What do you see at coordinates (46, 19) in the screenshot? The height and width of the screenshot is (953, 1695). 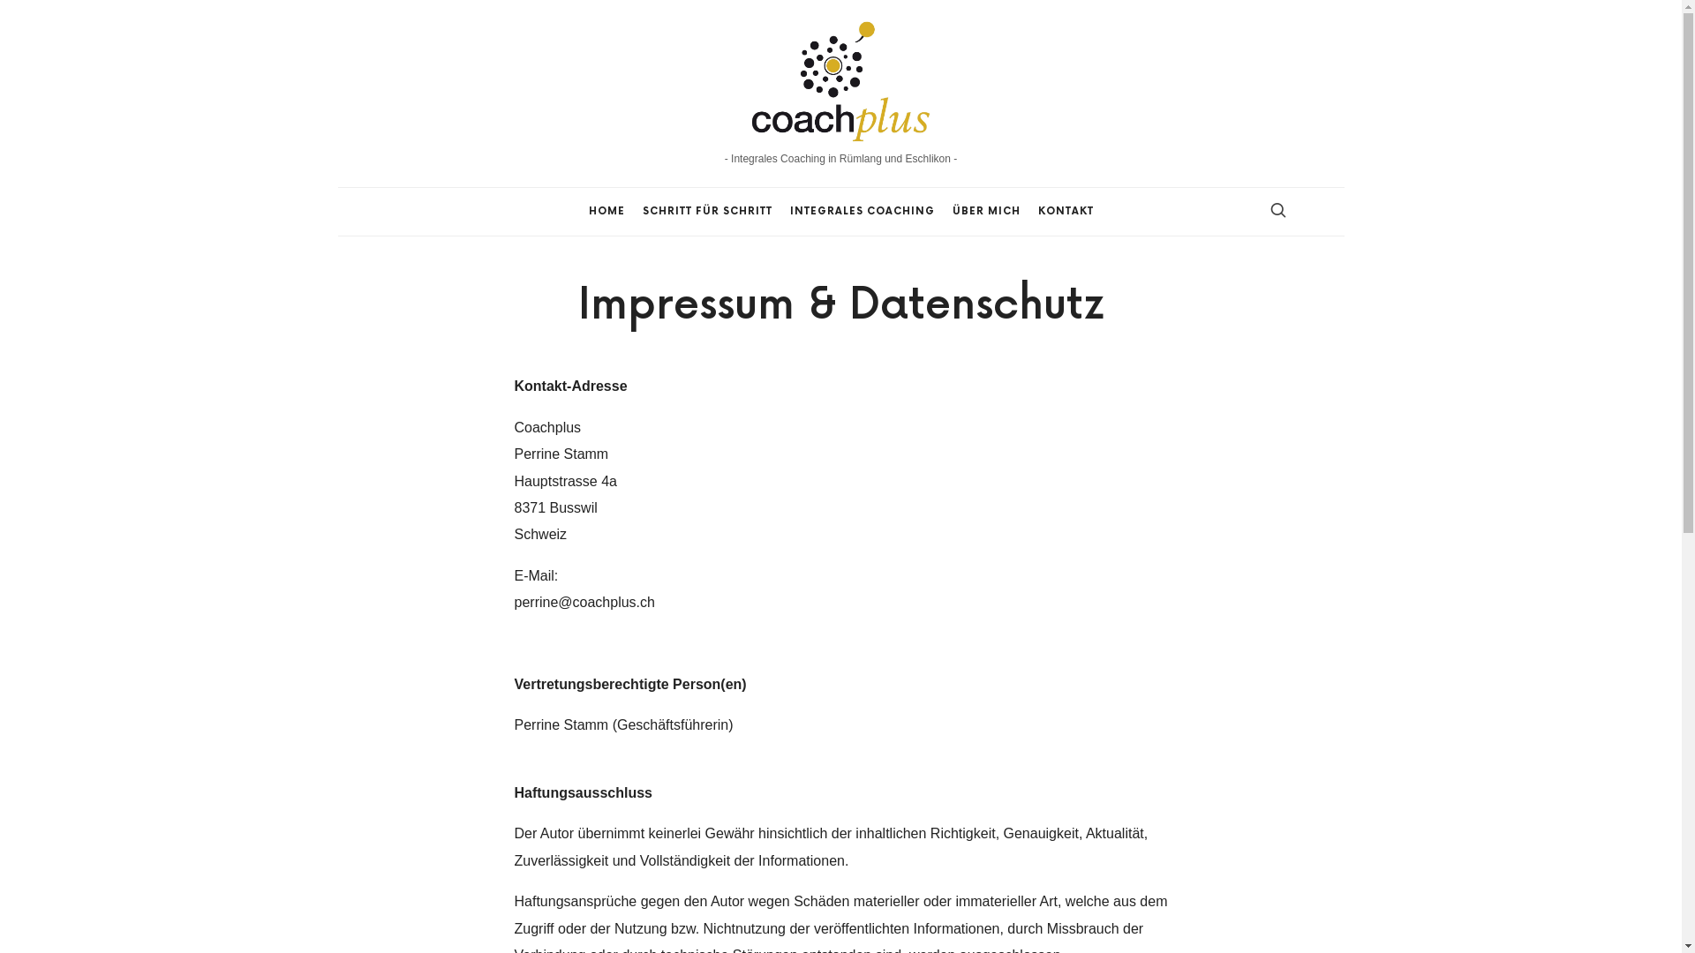 I see `Search` at bounding box center [46, 19].